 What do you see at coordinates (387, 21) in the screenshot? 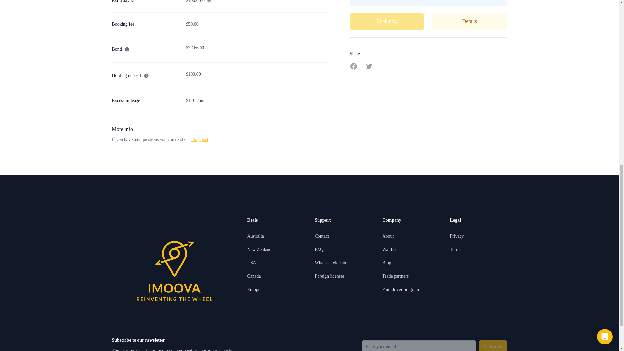
I see `Book now` at bounding box center [387, 21].